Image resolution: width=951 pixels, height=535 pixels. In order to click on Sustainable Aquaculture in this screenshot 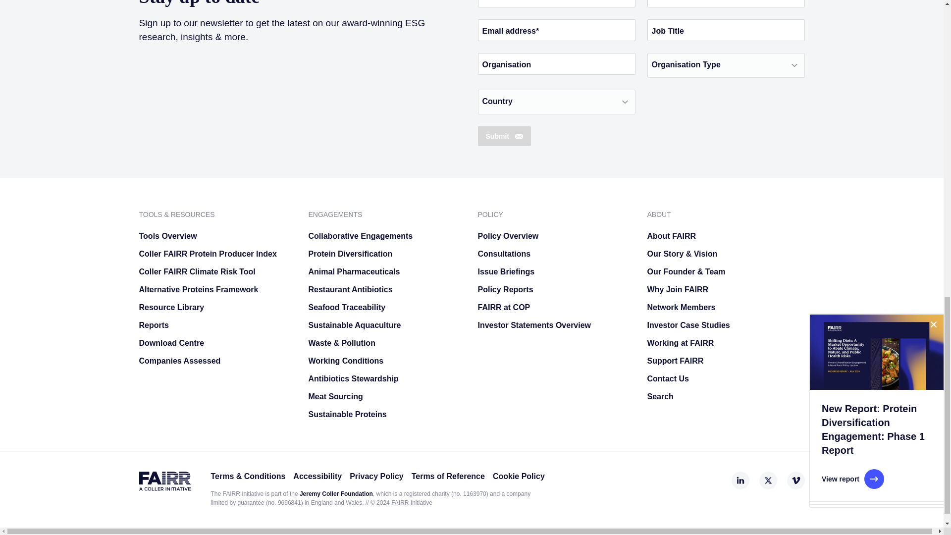, I will do `click(387, 325)`.